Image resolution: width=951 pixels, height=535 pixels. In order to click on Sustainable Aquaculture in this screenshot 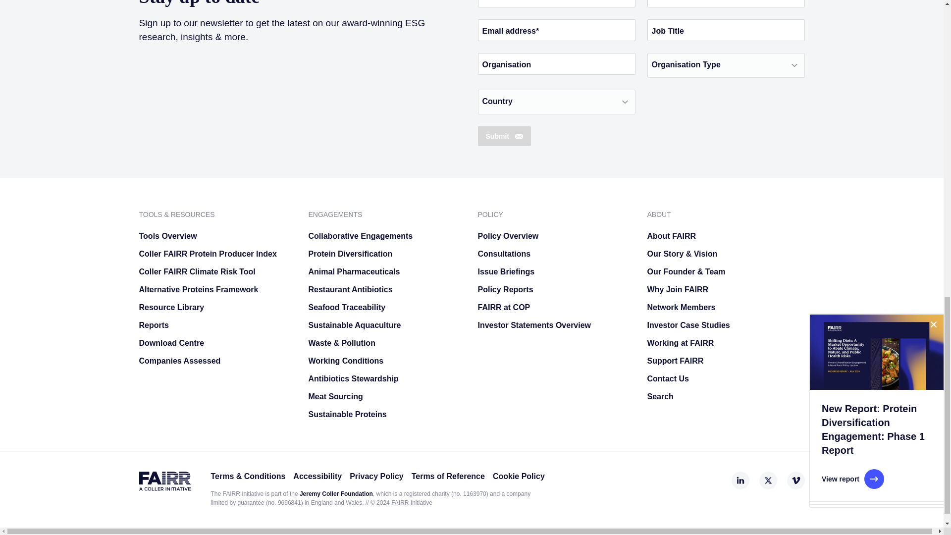, I will do `click(387, 325)`.